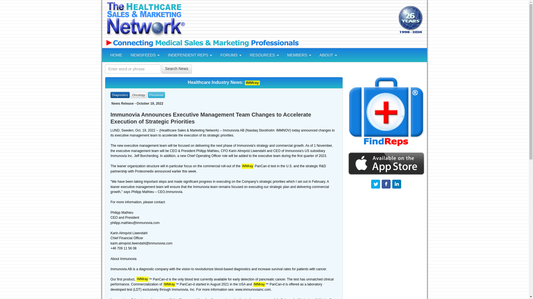 Image resolution: width=533 pixels, height=299 pixels. I want to click on Advertisement, so click(291, 20).